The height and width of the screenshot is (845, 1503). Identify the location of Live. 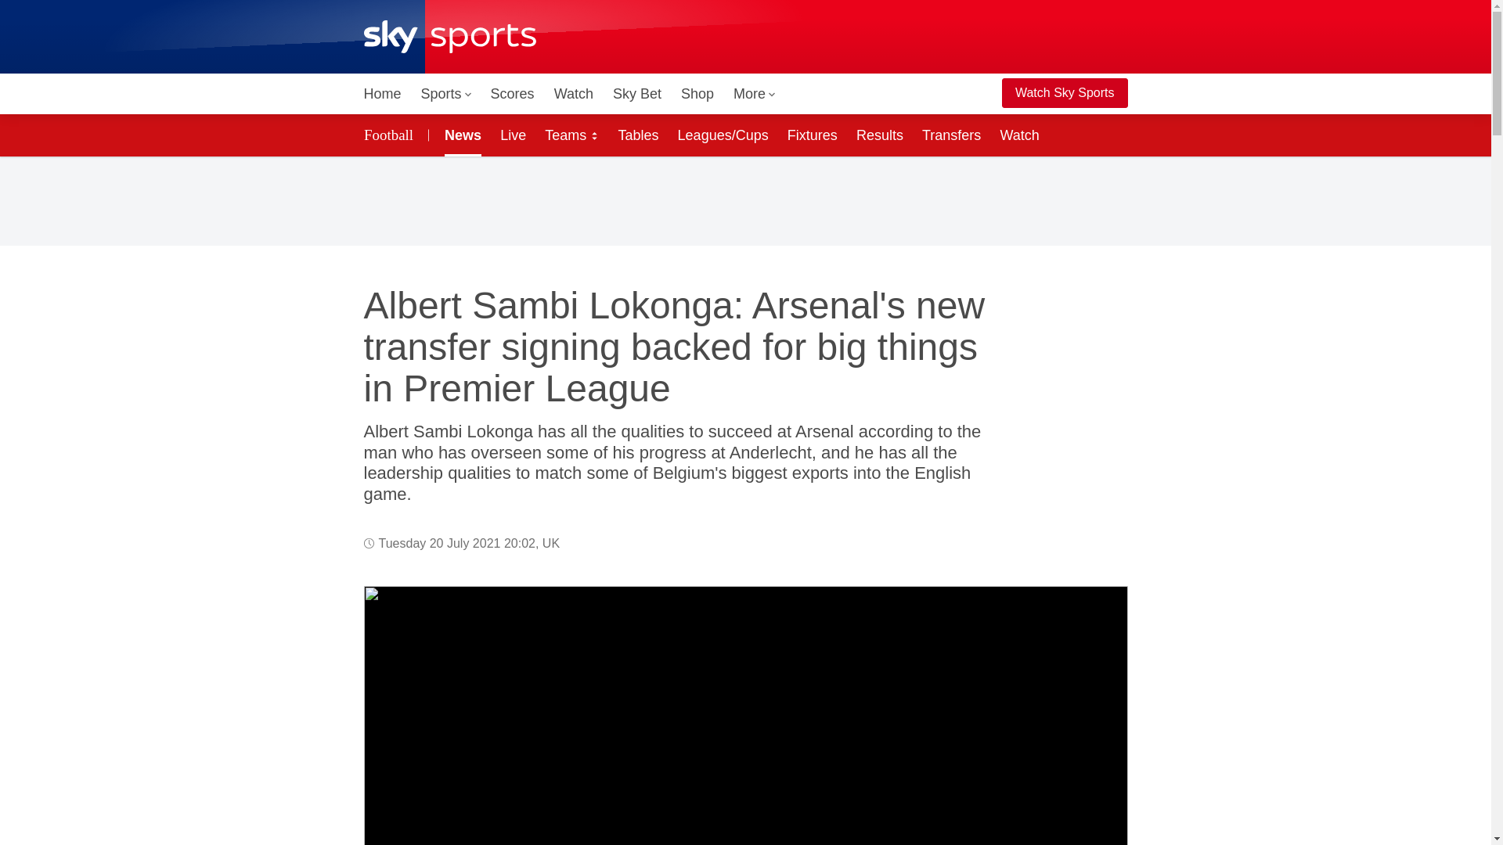
(513, 135).